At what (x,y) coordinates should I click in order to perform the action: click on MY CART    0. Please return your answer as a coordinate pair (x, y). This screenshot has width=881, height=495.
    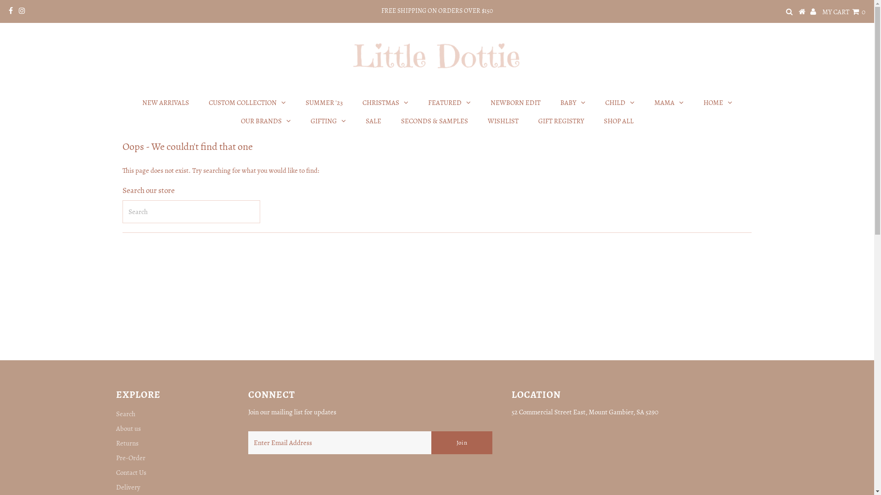
    Looking at the image, I should click on (844, 12).